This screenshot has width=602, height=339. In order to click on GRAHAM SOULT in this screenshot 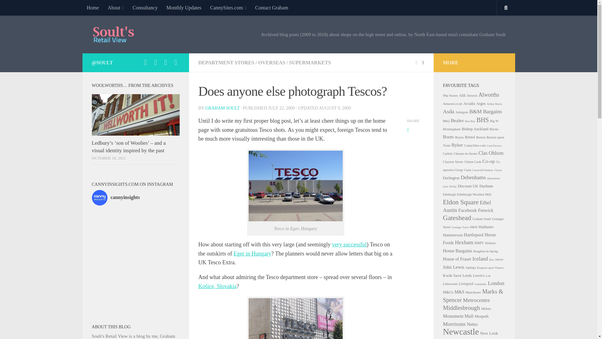, I will do `click(222, 108)`.